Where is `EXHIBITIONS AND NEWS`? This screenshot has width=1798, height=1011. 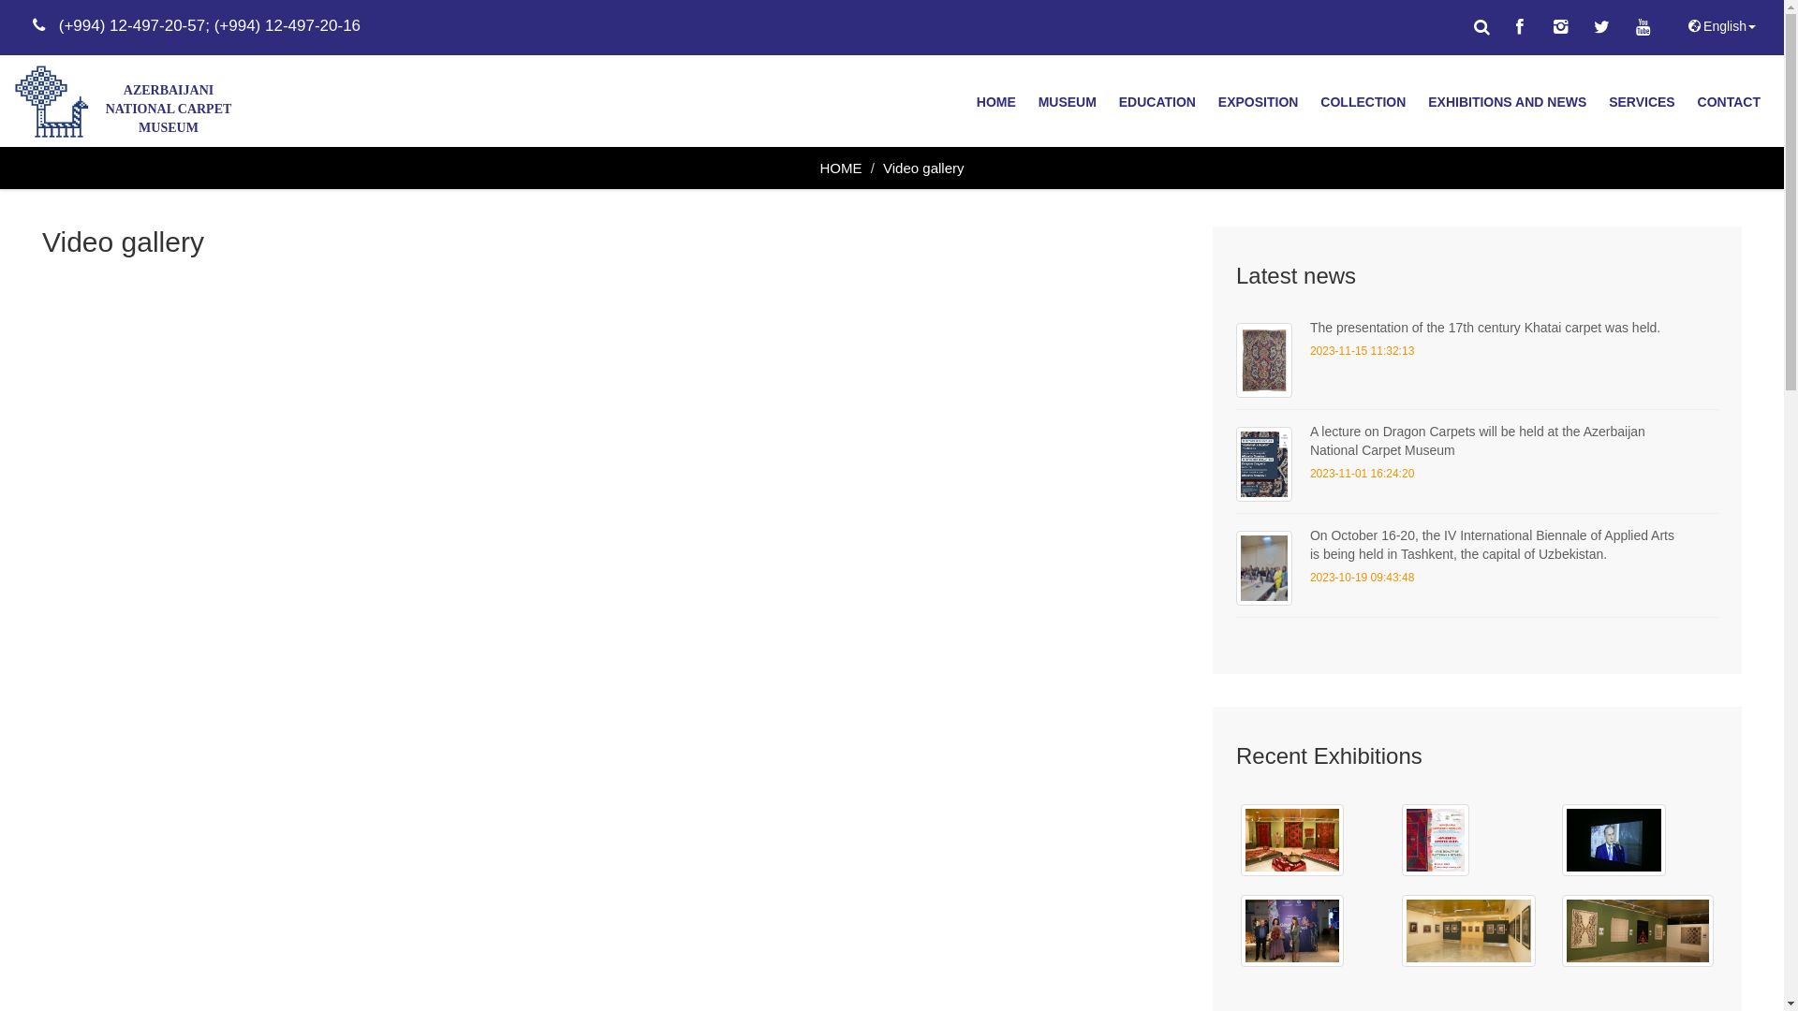
EXHIBITIONS AND NEWS is located at coordinates (1508, 102).